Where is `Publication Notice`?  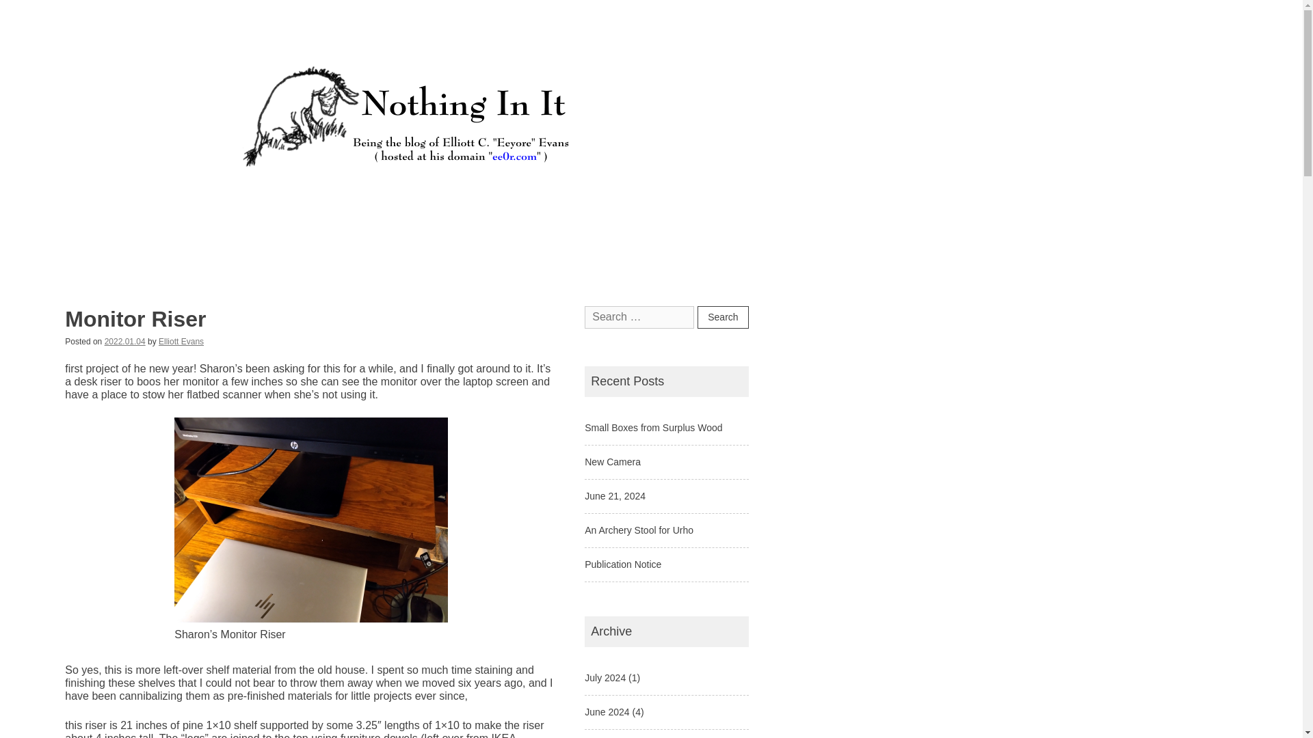
Publication Notice is located at coordinates (622, 564).